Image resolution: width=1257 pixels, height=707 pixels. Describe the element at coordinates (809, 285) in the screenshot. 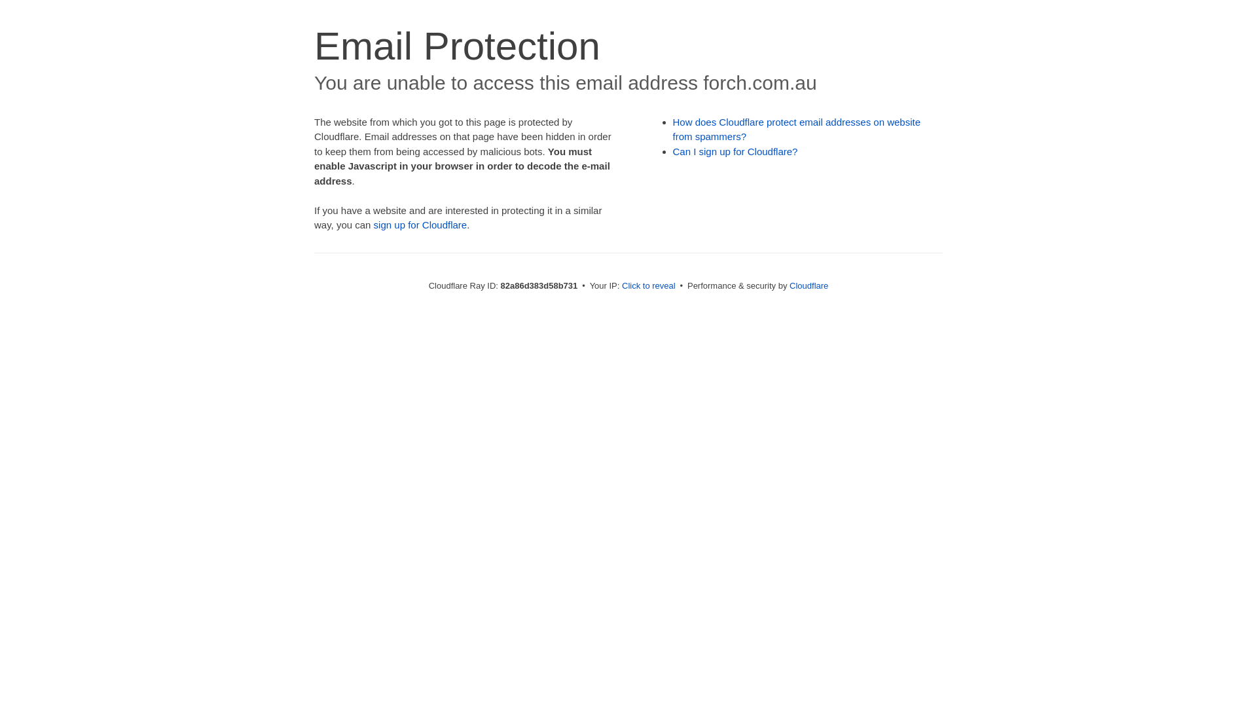

I see `Cloudflare` at that location.